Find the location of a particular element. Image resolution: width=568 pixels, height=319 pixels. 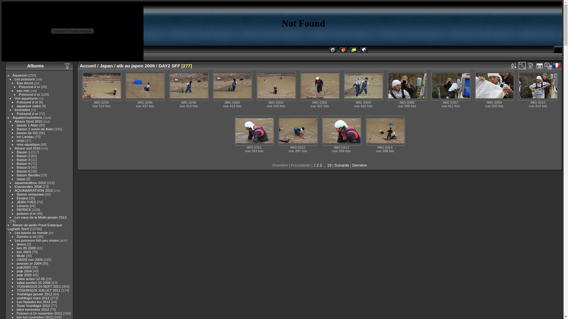

Poissond d or is located at coordinates (30, 95).